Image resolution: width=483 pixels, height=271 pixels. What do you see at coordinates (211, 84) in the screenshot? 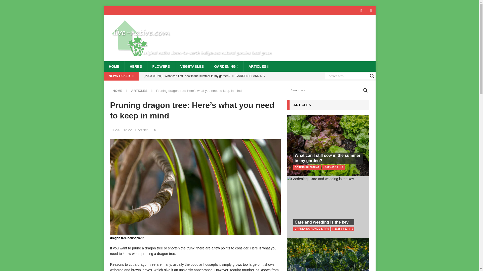
I see `Care and weeding is the key` at bounding box center [211, 84].